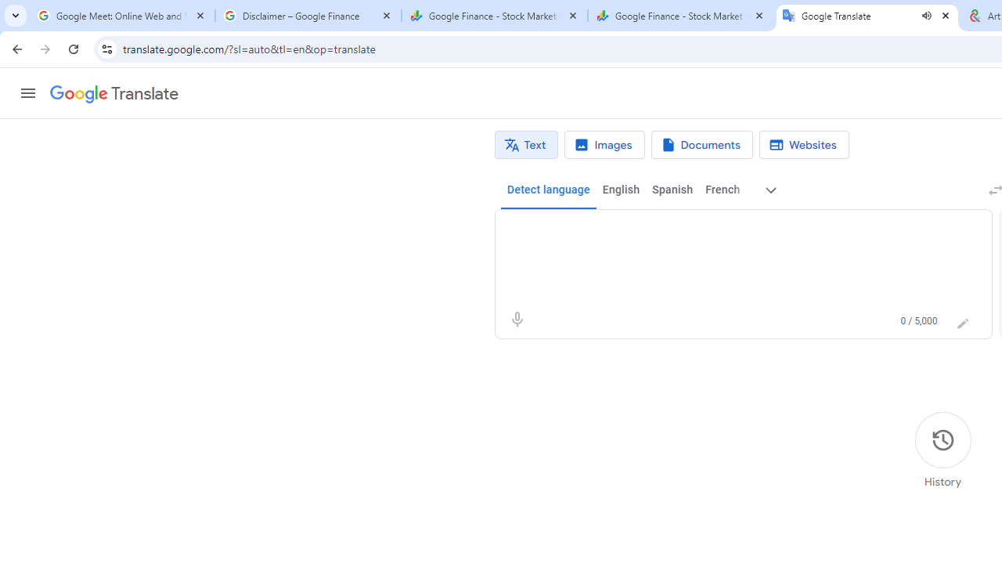 This screenshot has height=564, width=1002. What do you see at coordinates (604, 145) in the screenshot?
I see `Image translation` at bounding box center [604, 145].